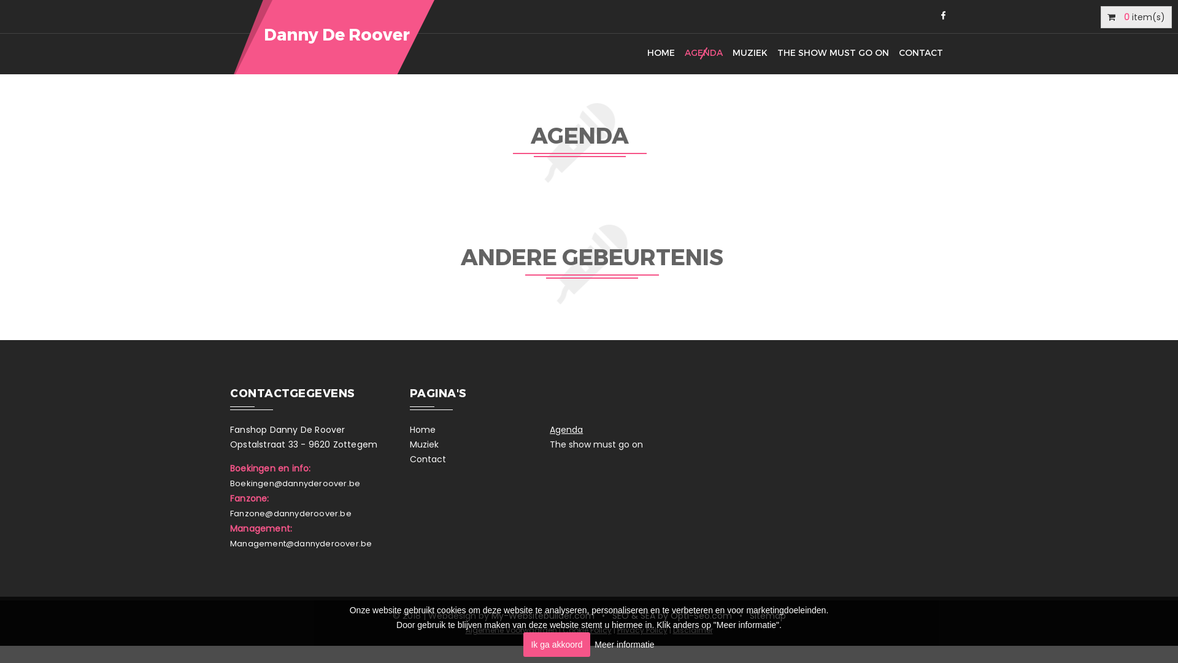 The image size is (1178, 663). Describe the element at coordinates (642, 630) in the screenshot. I see `Privacy Policy` at that location.